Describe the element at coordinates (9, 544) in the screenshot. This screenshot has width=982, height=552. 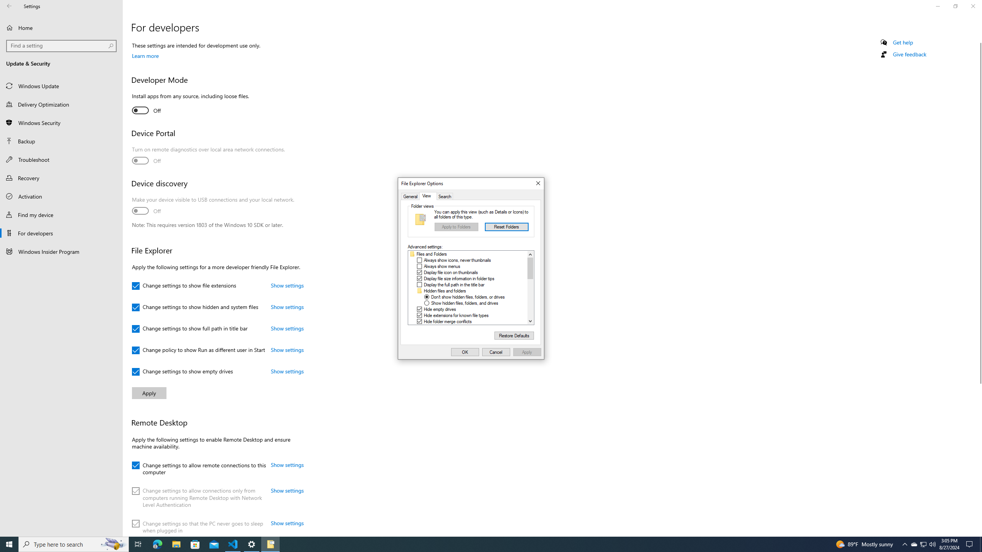
I see `Start` at that location.